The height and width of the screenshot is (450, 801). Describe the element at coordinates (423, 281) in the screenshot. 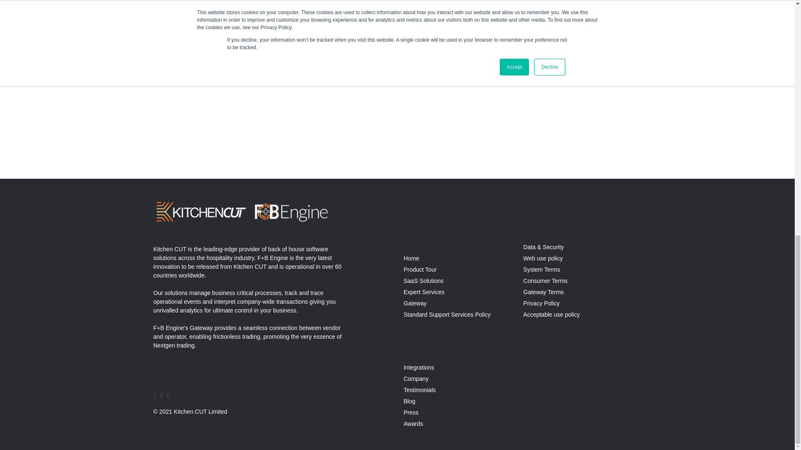

I see `SaaS Solutions` at that location.